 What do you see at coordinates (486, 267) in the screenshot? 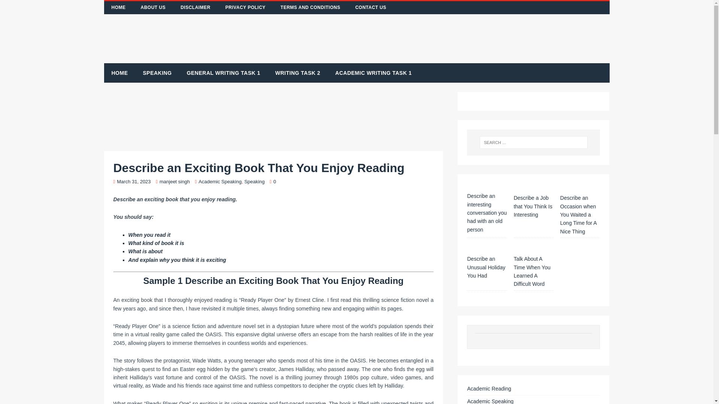
I see `Describe an Unusual Holiday You Had` at bounding box center [486, 267].